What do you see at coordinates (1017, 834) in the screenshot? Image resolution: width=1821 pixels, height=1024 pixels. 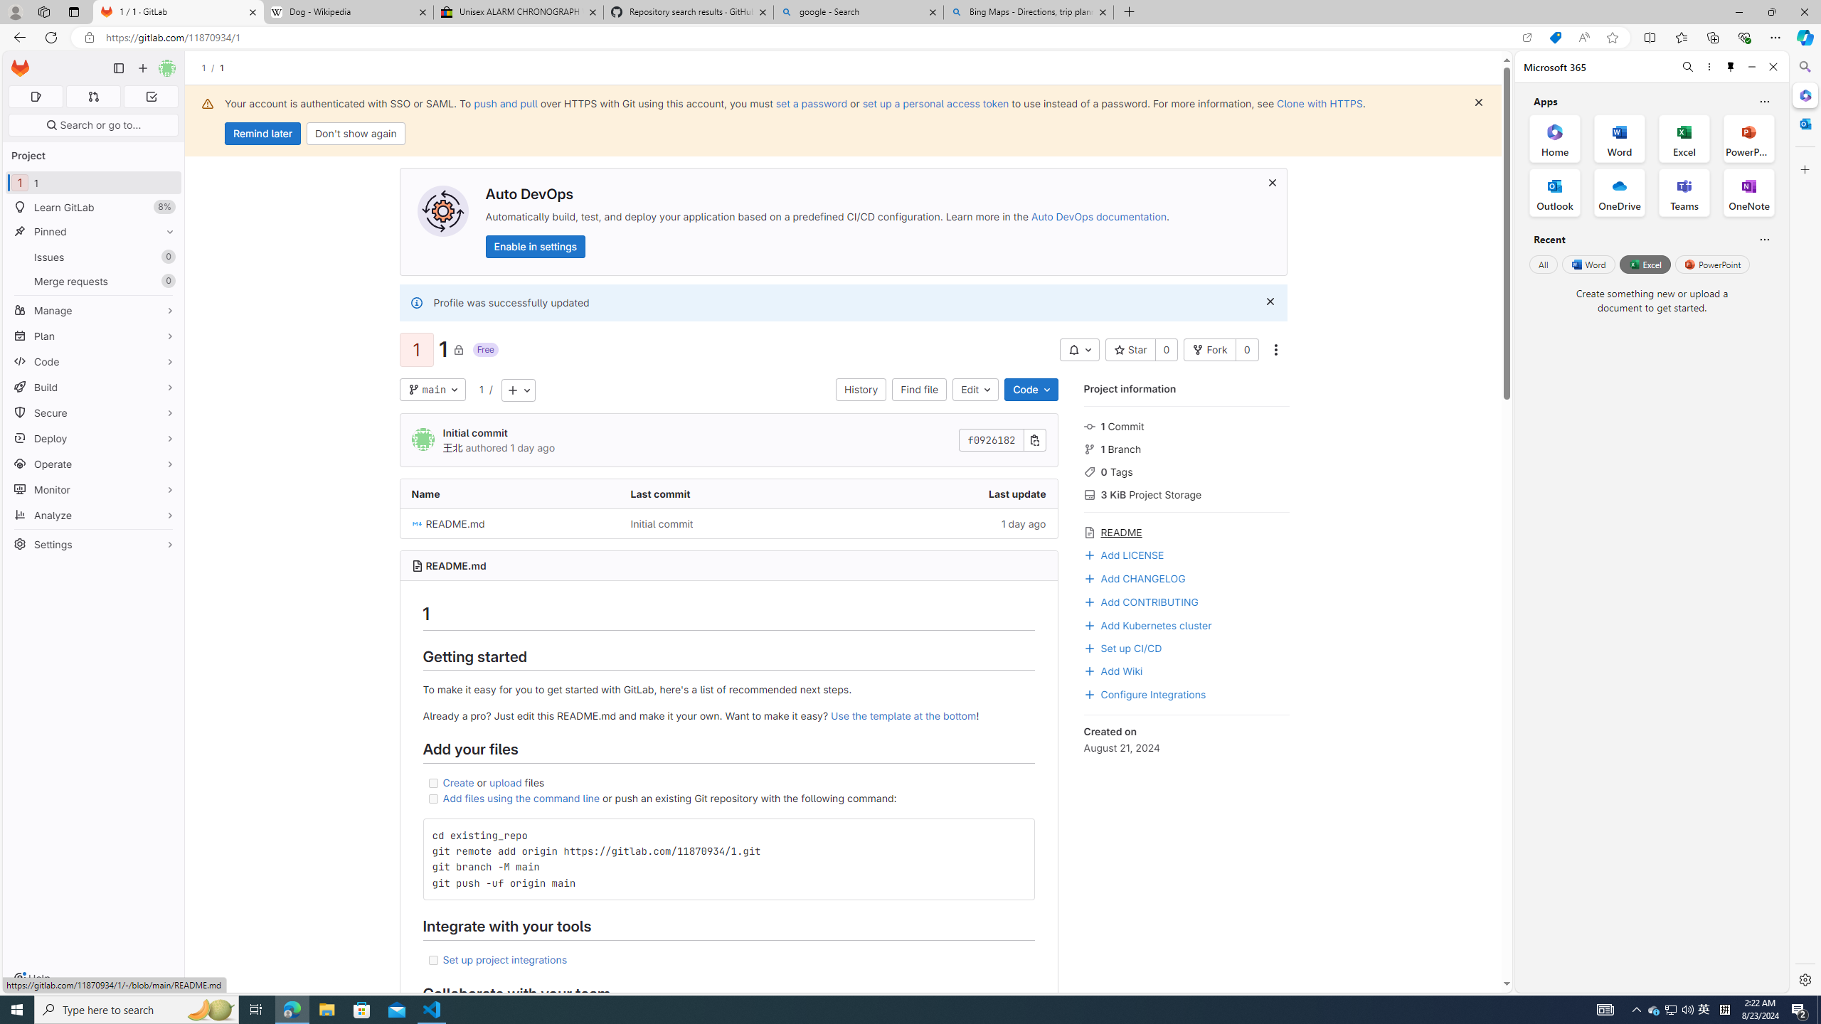 I see `Class: btn btn-default btn-md gl-button btn-icon has-tooltip` at bounding box center [1017, 834].